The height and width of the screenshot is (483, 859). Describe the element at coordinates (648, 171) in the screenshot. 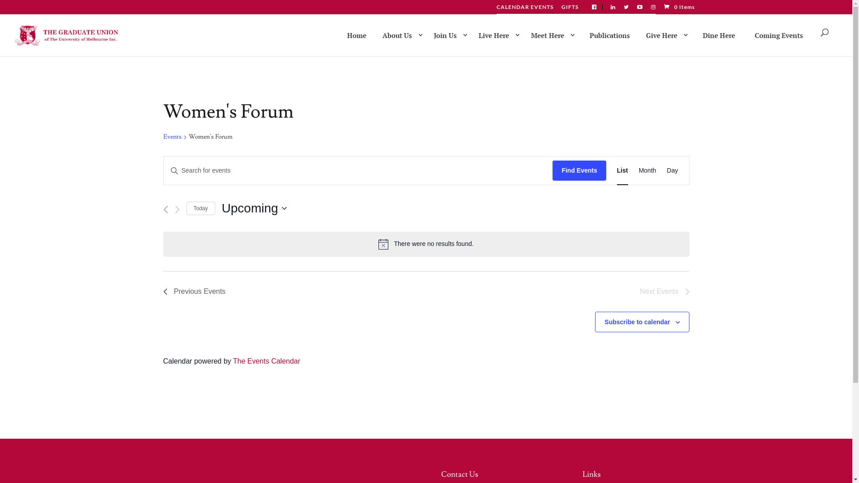

I see `Month` at that location.